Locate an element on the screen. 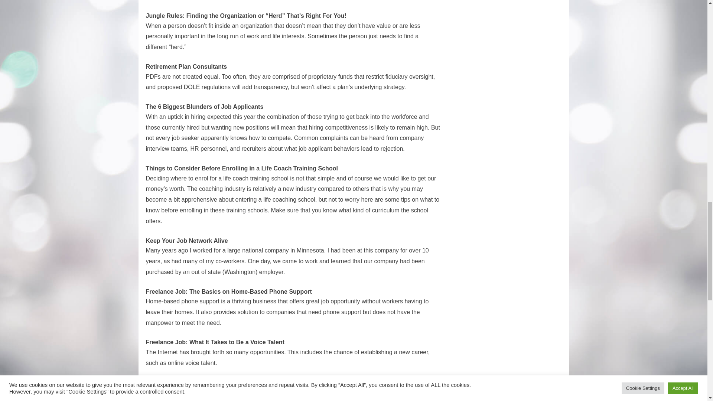 This screenshot has height=401, width=713. Pinterest is located at coordinates (284, 383).